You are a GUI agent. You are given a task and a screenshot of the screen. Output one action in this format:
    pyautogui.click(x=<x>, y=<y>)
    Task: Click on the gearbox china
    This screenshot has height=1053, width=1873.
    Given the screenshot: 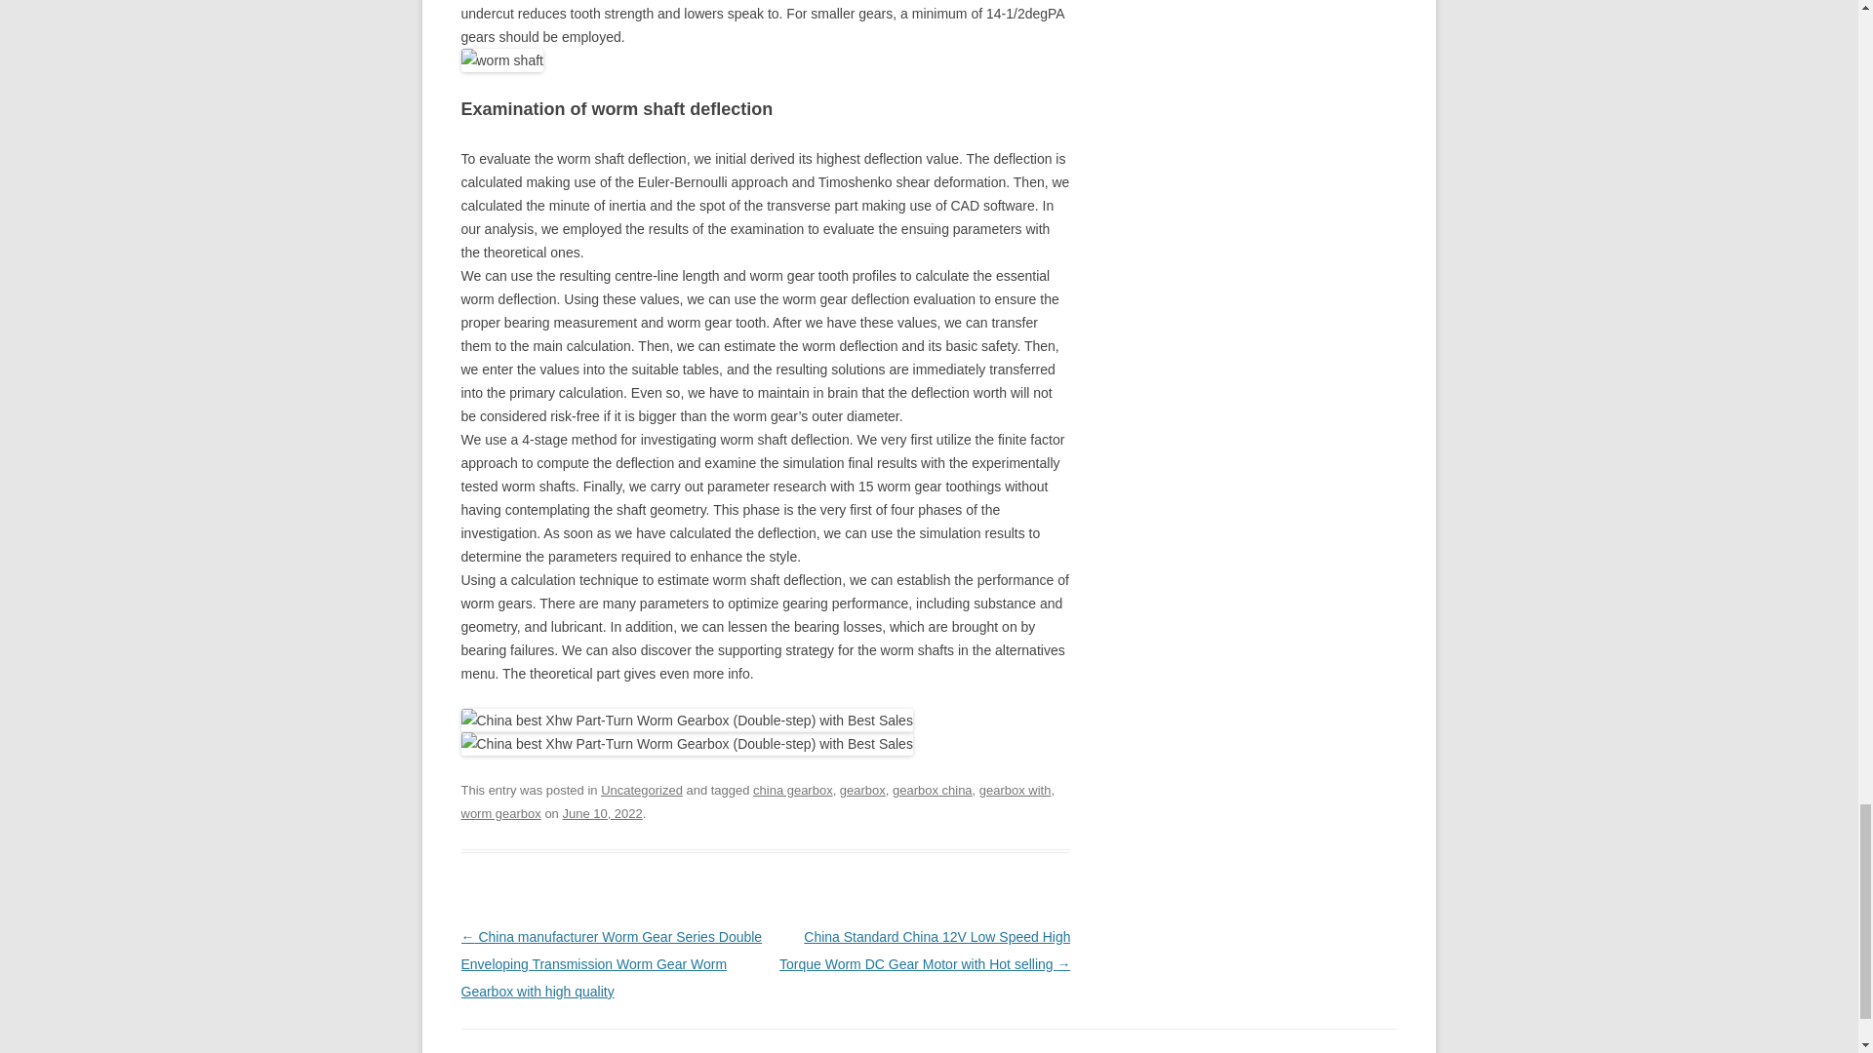 What is the action you would take?
    pyautogui.click(x=933, y=790)
    